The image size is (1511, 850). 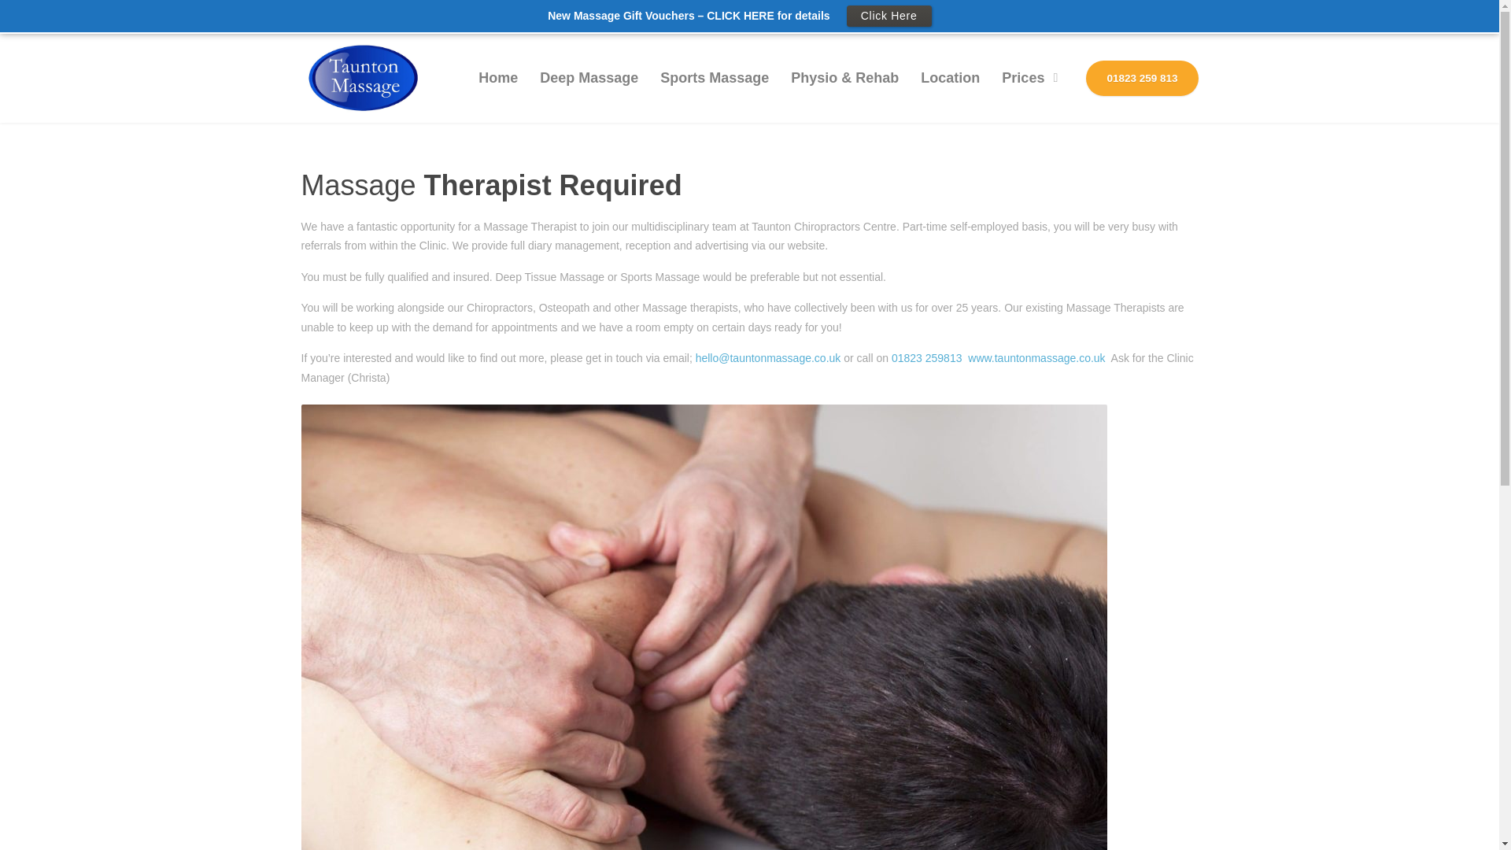 What do you see at coordinates (927, 358) in the screenshot?
I see `01823 259813` at bounding box center [927, 358].